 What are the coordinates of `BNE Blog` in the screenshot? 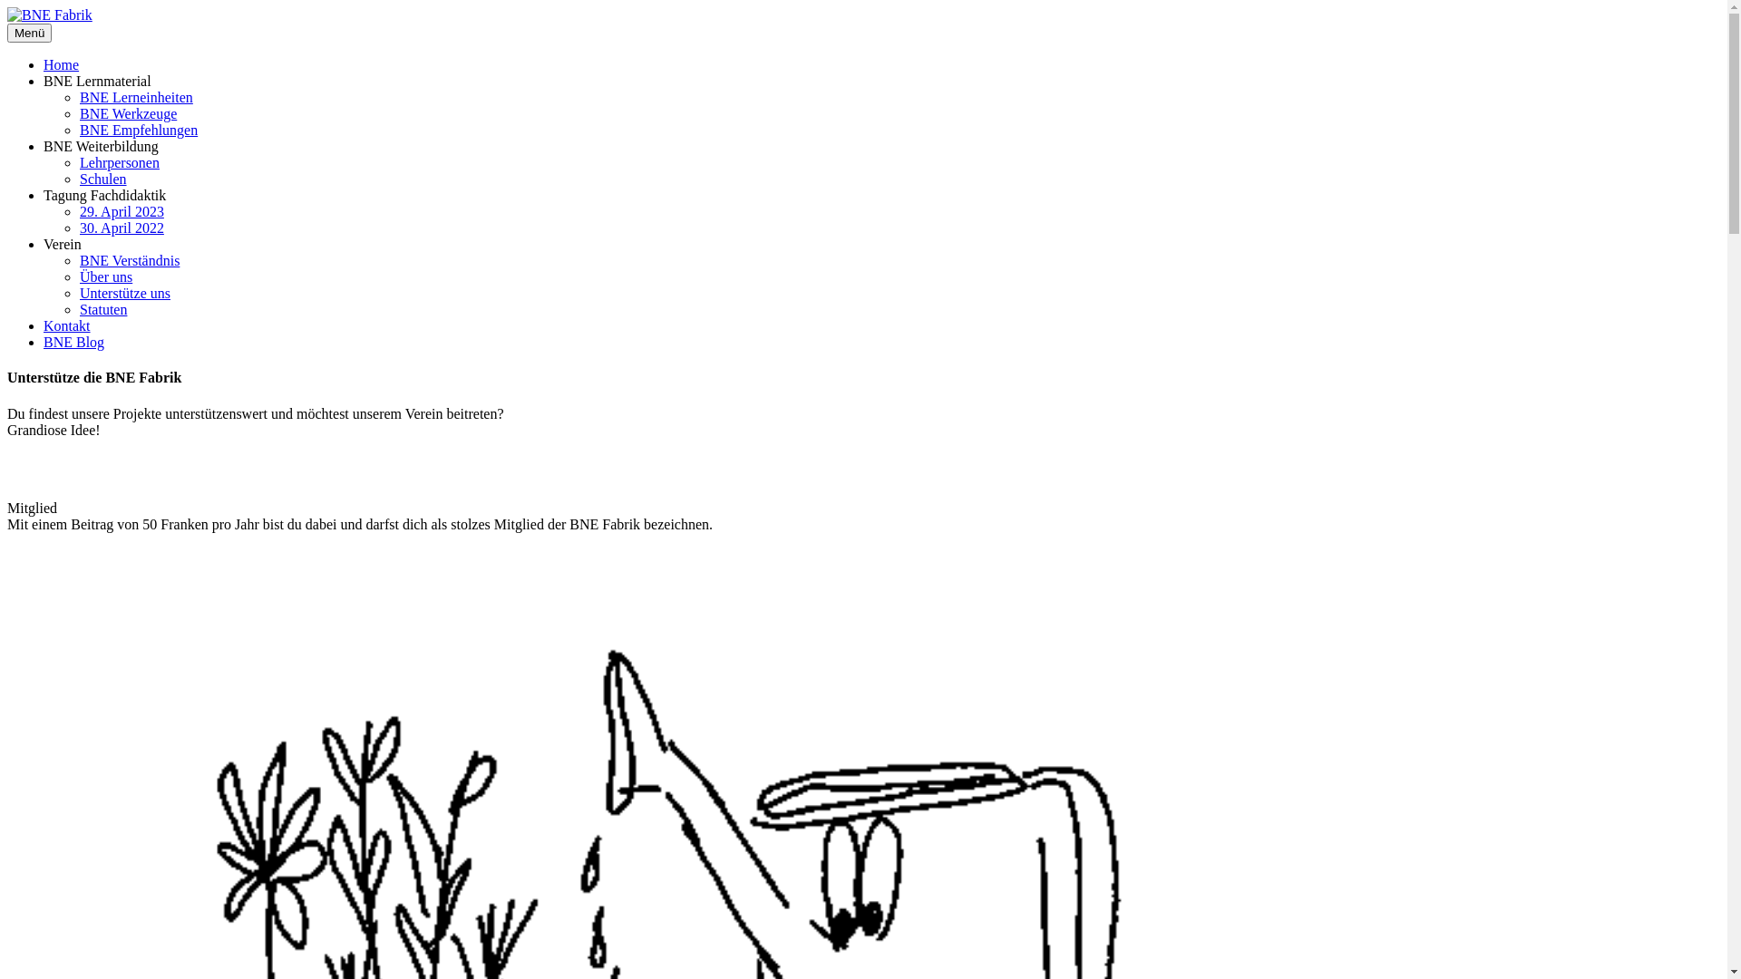 It's located at (74, 343).